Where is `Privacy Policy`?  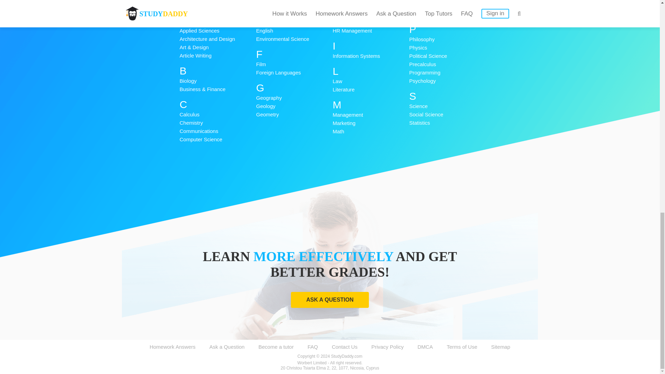
Privacy Policy is located at coordinates (387, 346).